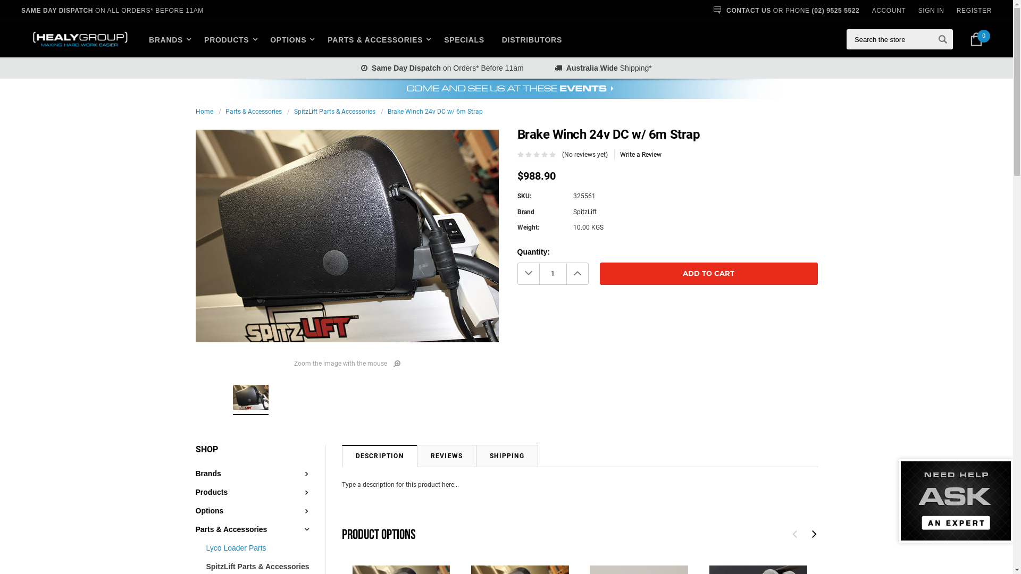 The width and height of the screenshot is (1021, 574). I want to click on Brake Winch 24v DC w/ 6m Strap, so click(250, 398).